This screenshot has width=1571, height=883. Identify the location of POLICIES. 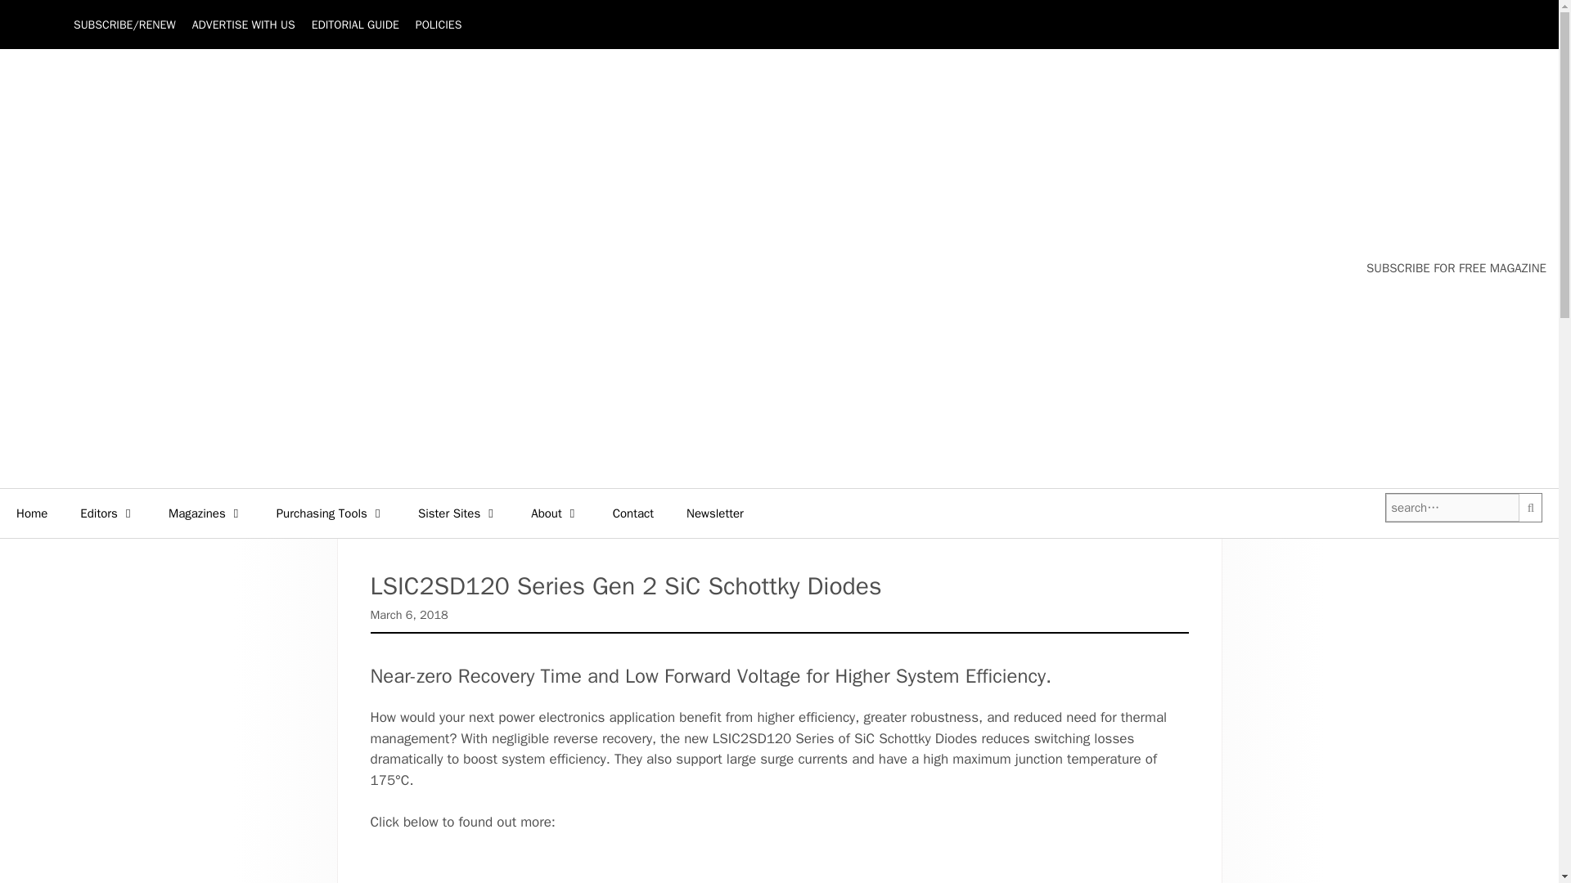
(439, 25).